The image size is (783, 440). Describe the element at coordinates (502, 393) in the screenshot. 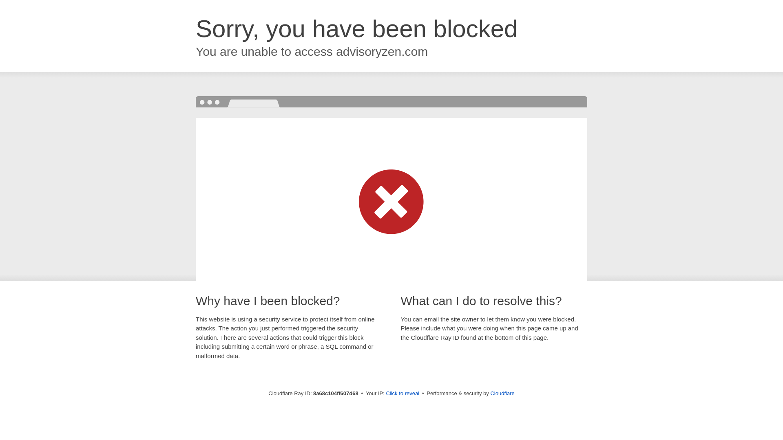

I see `Cloudflare` at that location.